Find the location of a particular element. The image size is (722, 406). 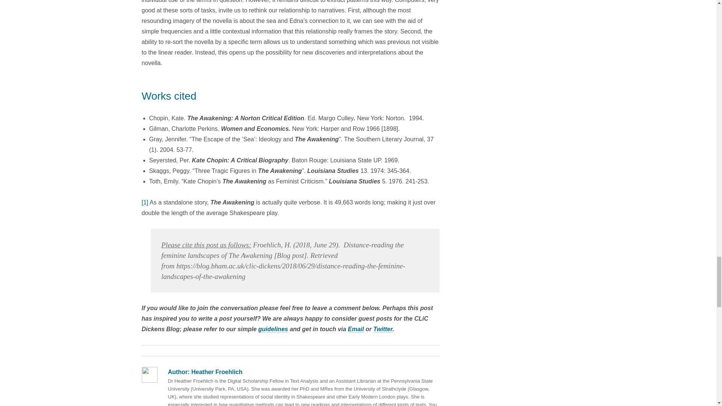

Email is located at coordinates (356, 329).